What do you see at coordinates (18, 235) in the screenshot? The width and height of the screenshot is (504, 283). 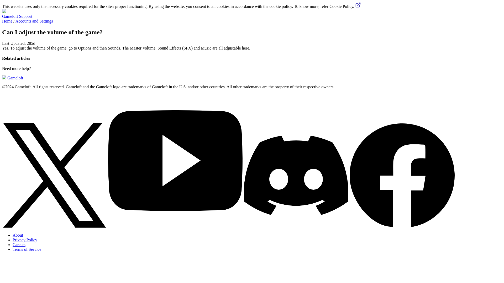 I see `About` at bounding box center [18, 235].